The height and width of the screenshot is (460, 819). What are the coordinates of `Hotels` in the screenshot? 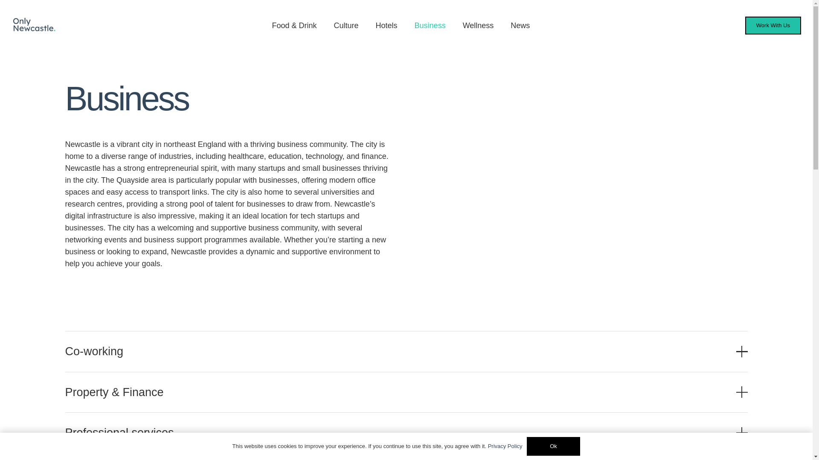 It's located at (256, 348).